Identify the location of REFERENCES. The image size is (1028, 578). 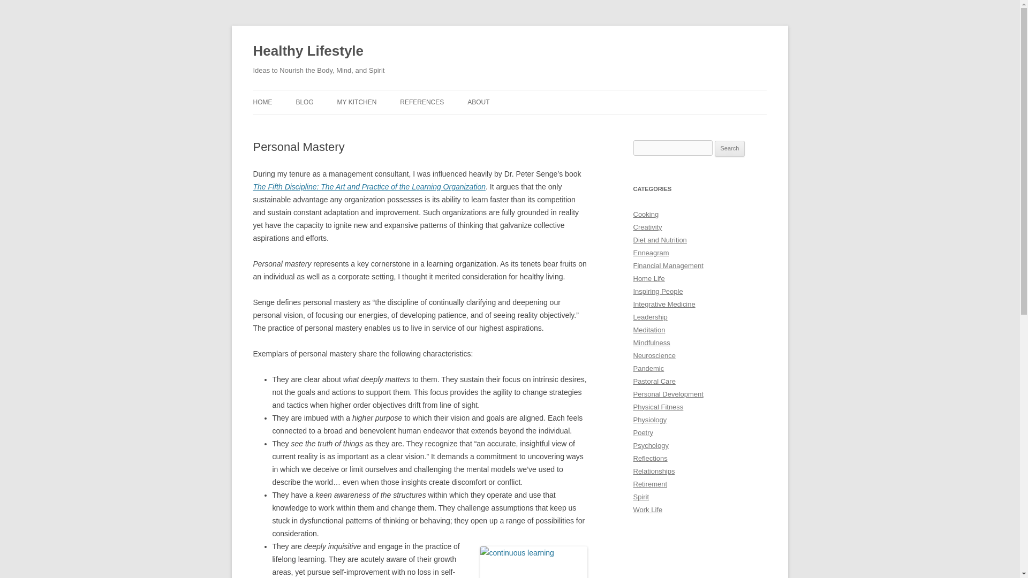
(422, 102).